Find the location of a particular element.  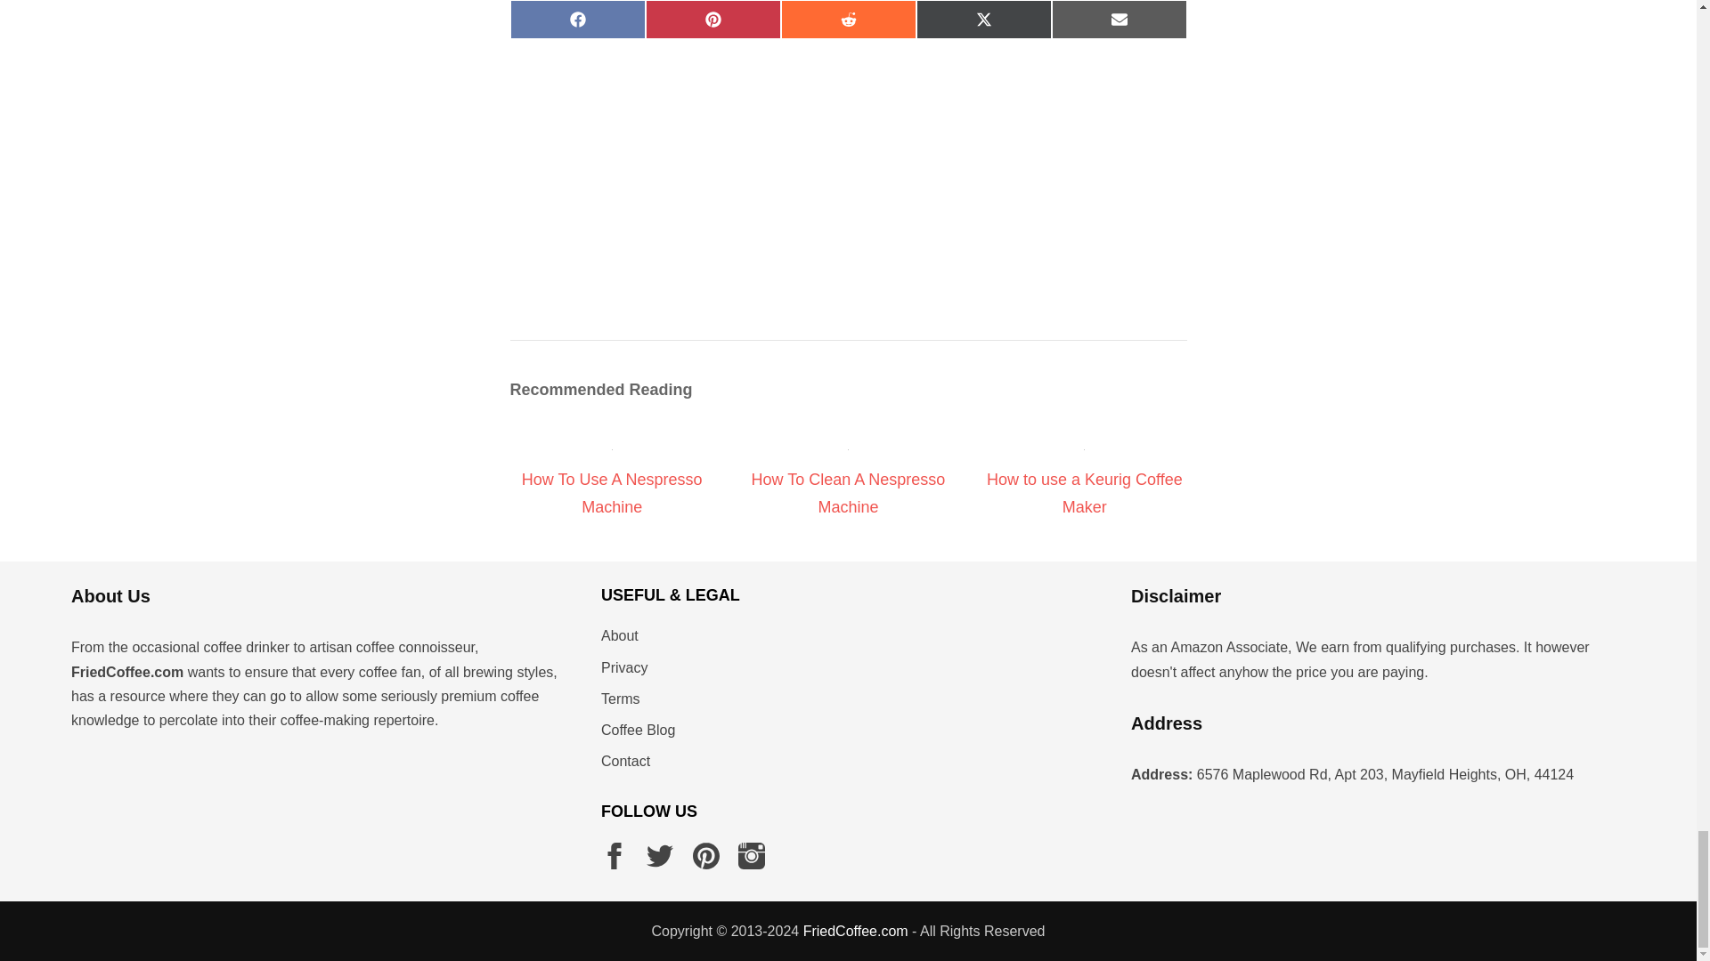

Our Instagram Page. is located at coordinates (752, 856).